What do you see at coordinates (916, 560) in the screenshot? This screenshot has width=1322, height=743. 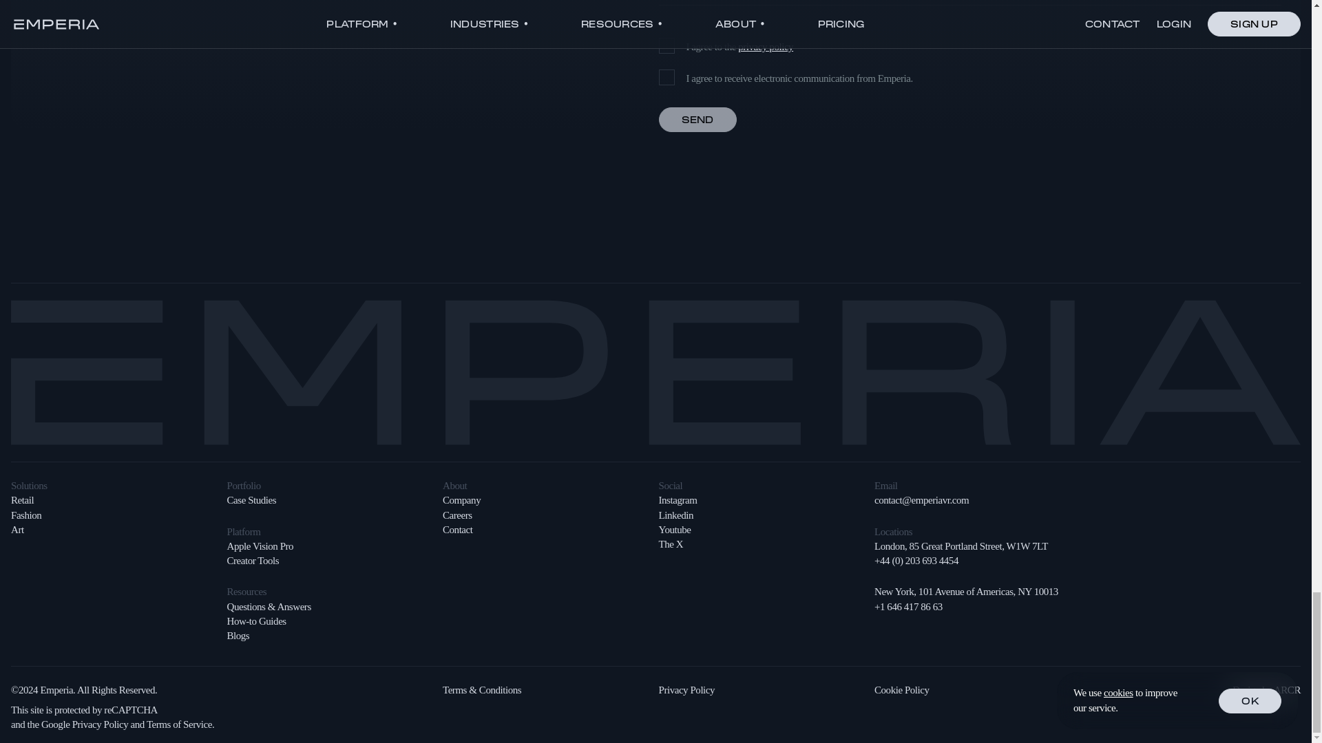 I see `Call us` at bounding box center [916, 560].